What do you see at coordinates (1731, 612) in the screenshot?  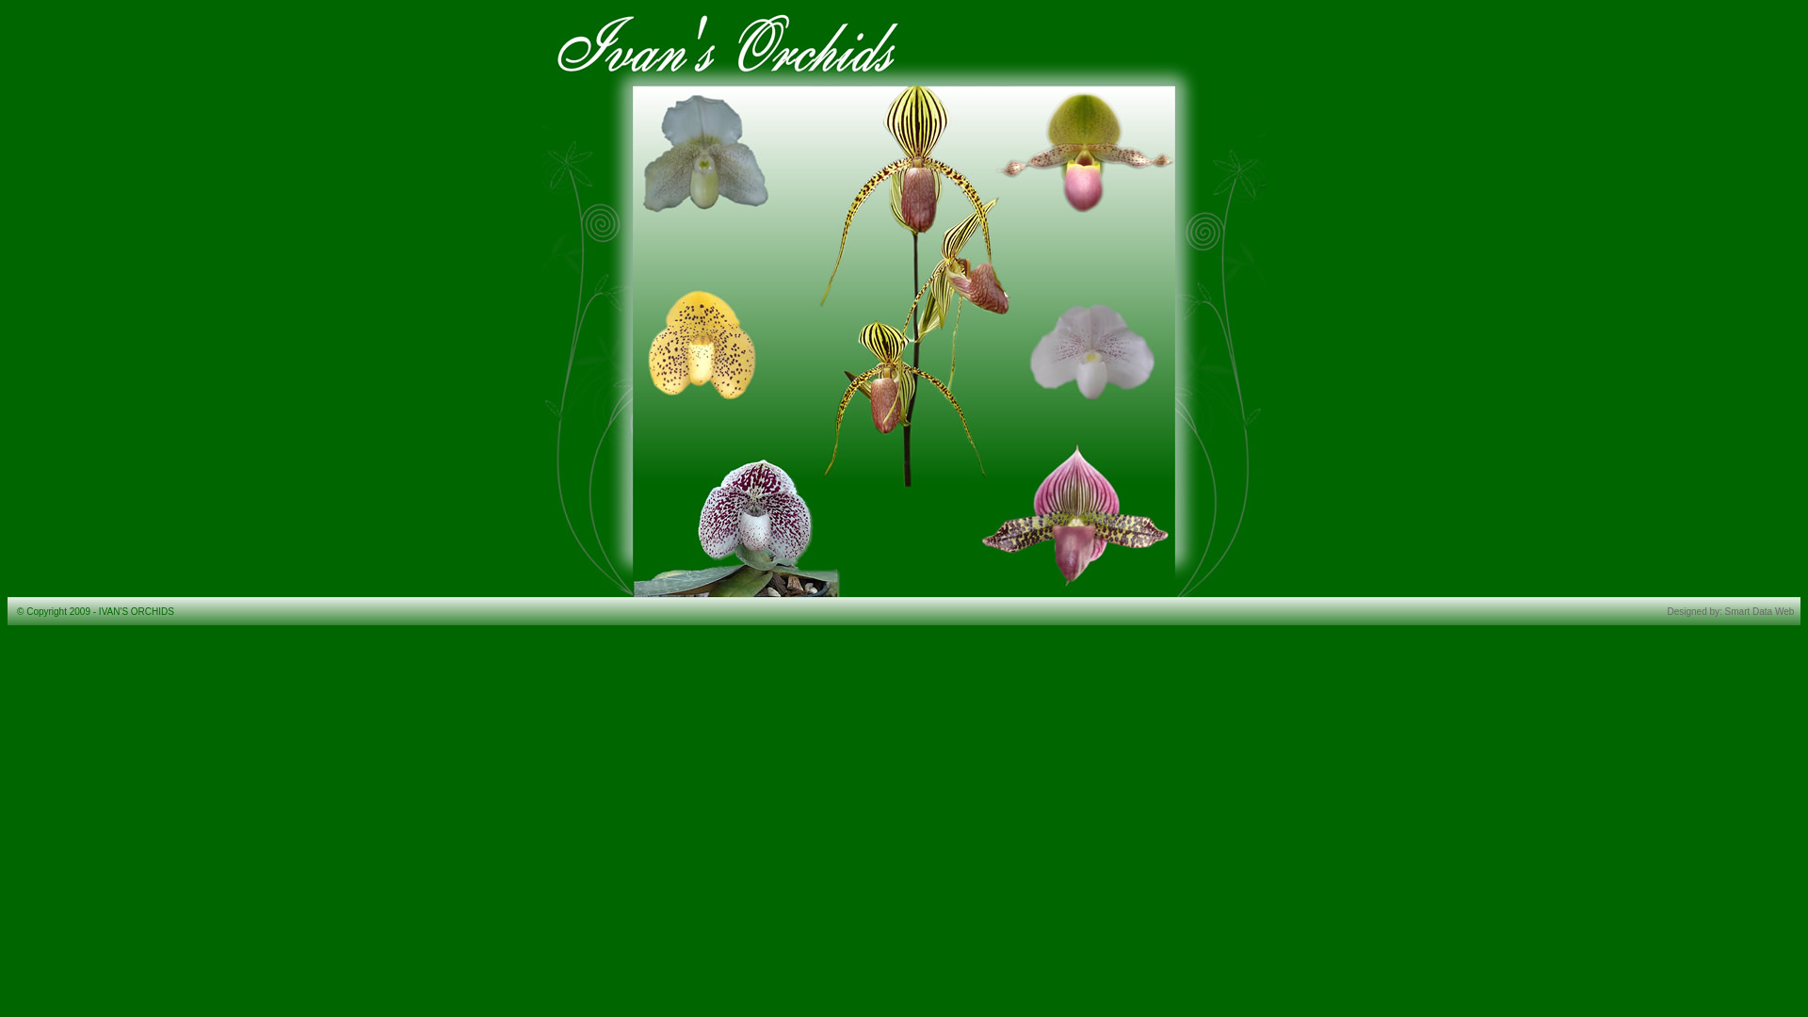 I see `Designed by: Smart Data Web` at bounding box center [1731, 612].